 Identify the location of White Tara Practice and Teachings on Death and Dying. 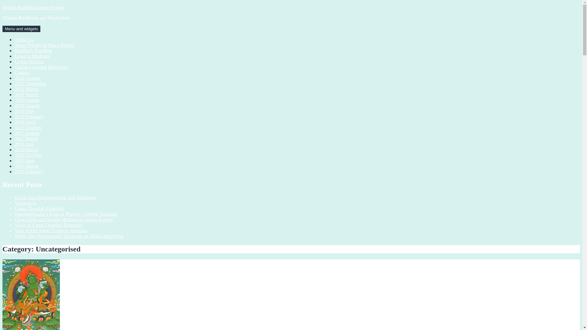
(69, 236).